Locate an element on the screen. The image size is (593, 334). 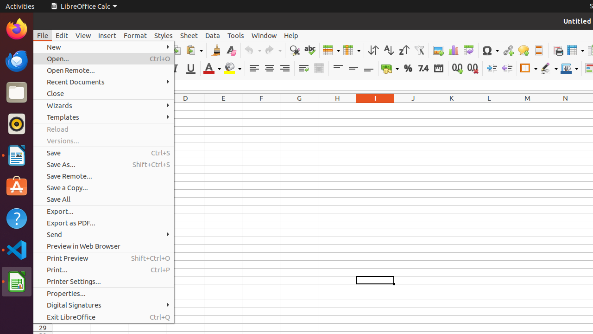
Printer Settings... is located at coordinates (104, 281).